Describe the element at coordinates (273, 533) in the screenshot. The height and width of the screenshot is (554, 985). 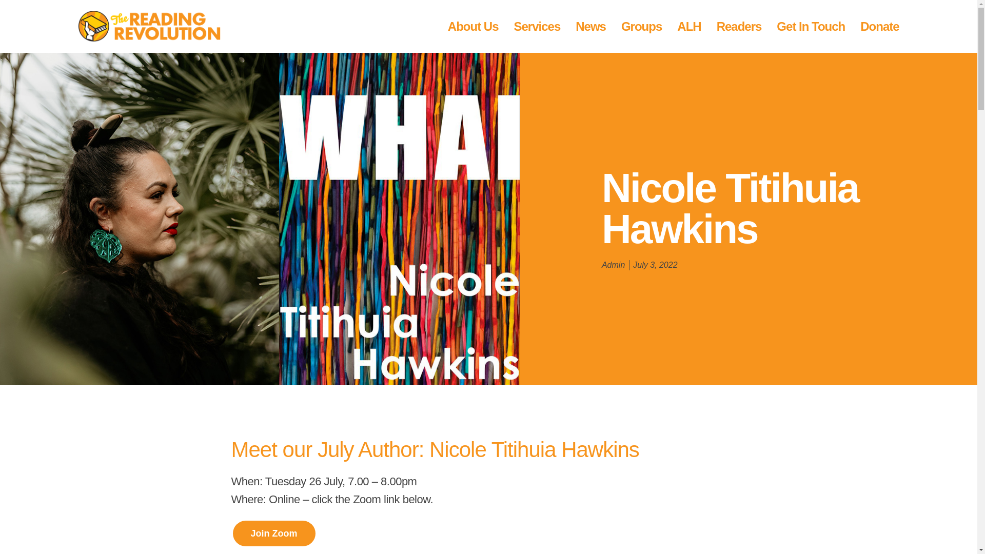
I see `Join Zoom` at that location.